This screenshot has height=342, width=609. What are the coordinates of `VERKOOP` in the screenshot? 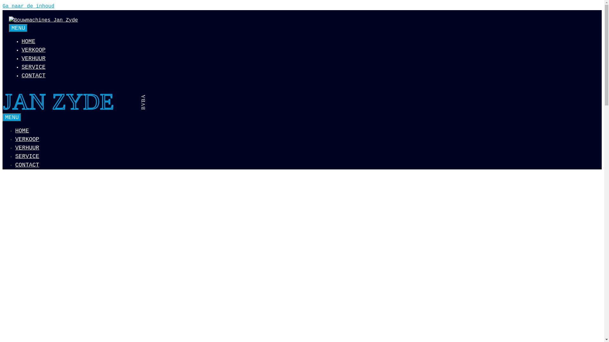 It's located at (27, 139).